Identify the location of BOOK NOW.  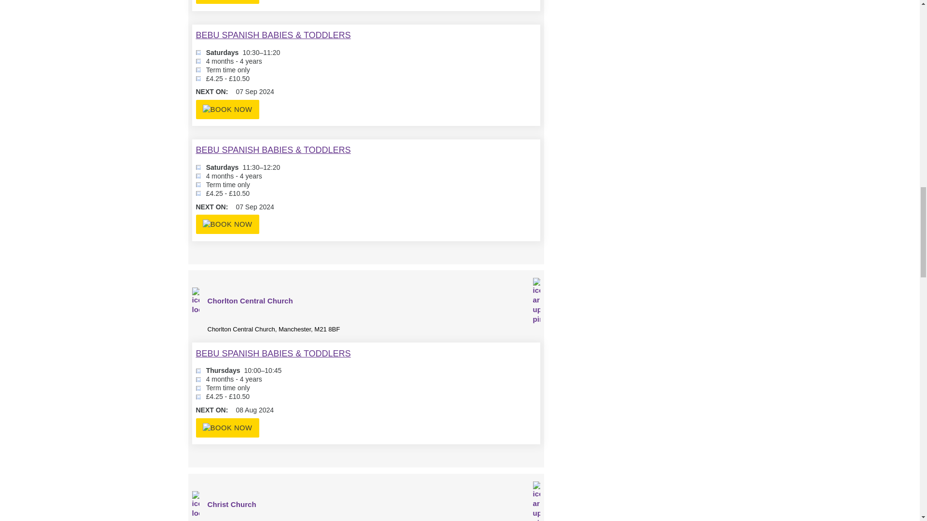
(227, 110).